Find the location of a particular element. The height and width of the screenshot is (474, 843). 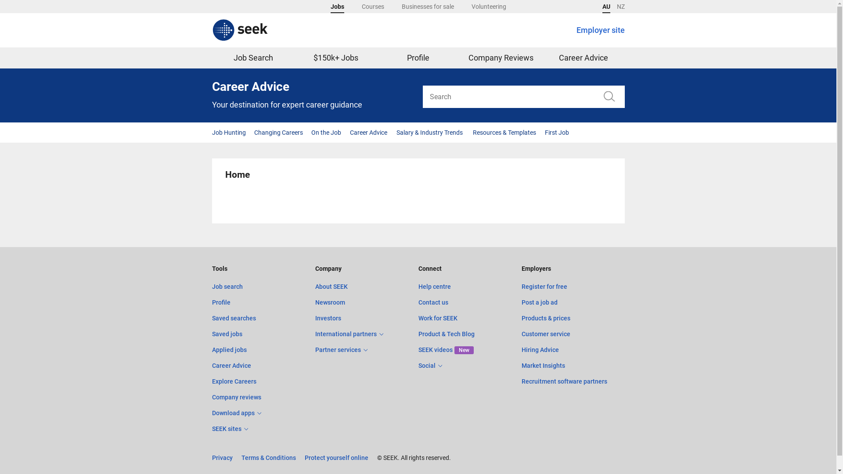

Applied jobs is located at coordinates (229, 350).